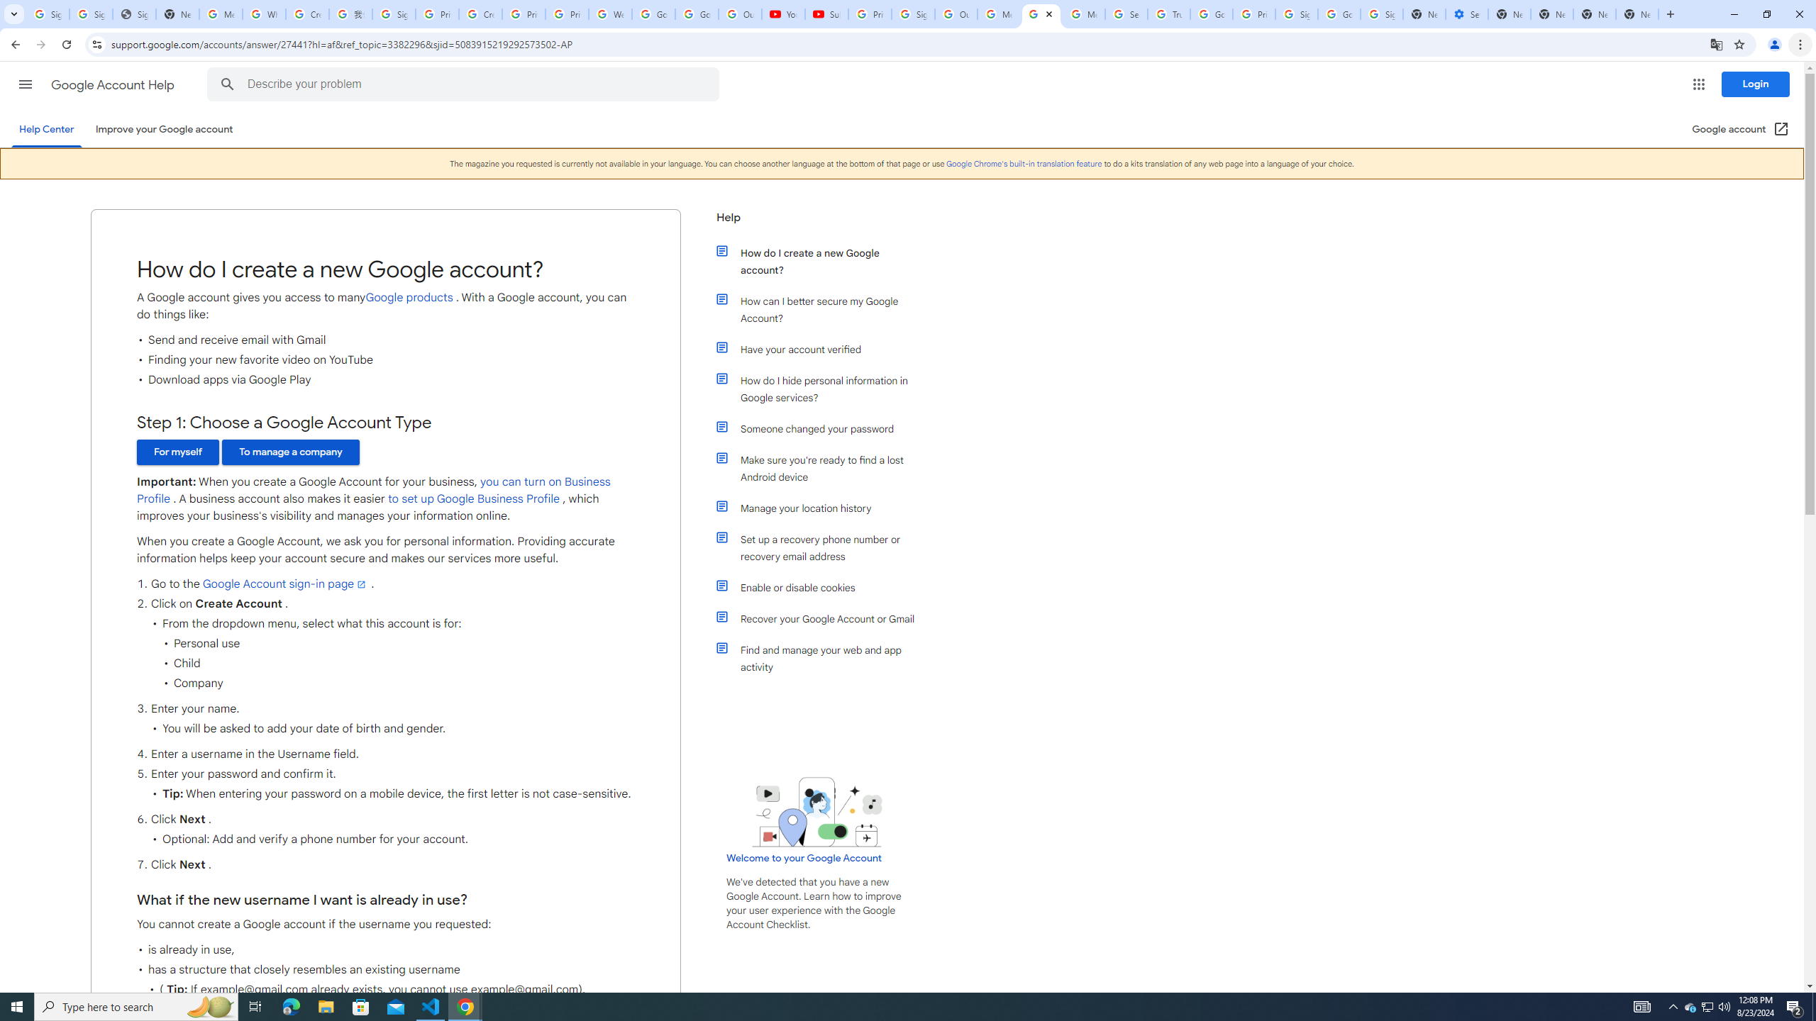 The height and width of the screenshot is (1021, 1816). What do you see at coordinates (697, 14) in the screenshot?
I see `Google Account` at bounding box center [697, 14].